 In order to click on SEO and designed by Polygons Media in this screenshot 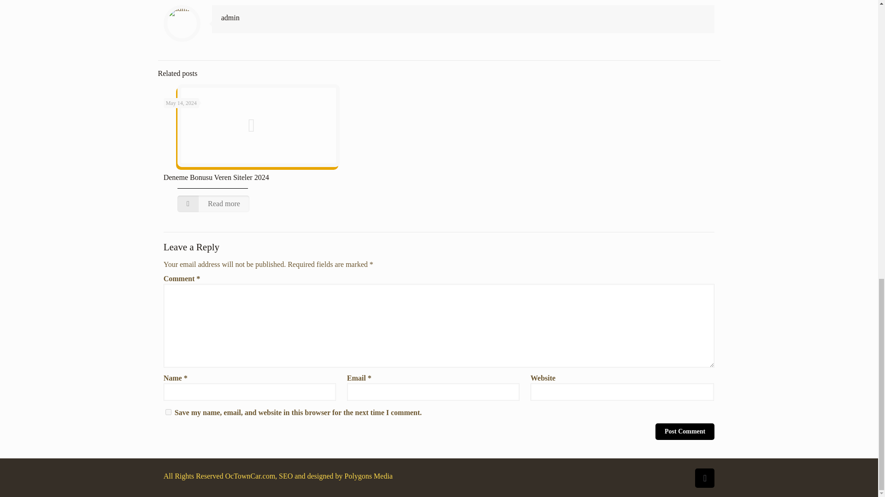, I will do `click(335, 476)`.